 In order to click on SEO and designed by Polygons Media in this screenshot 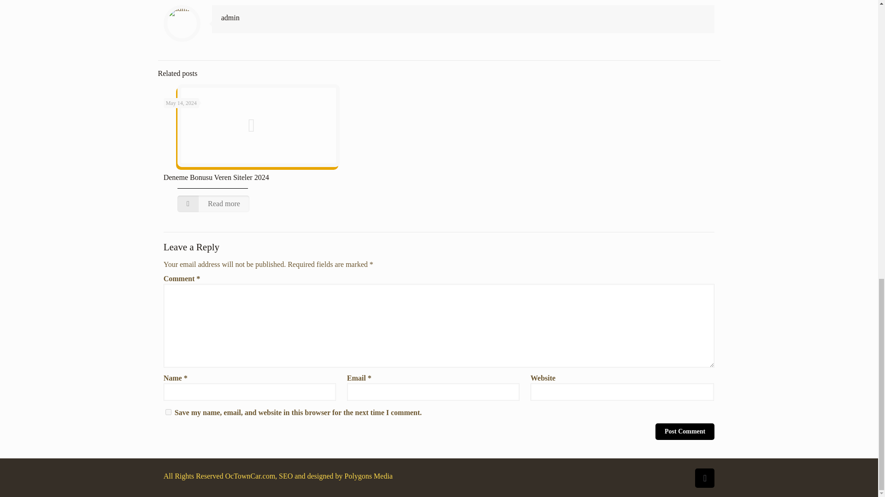, I will do `click(335, 476)`.